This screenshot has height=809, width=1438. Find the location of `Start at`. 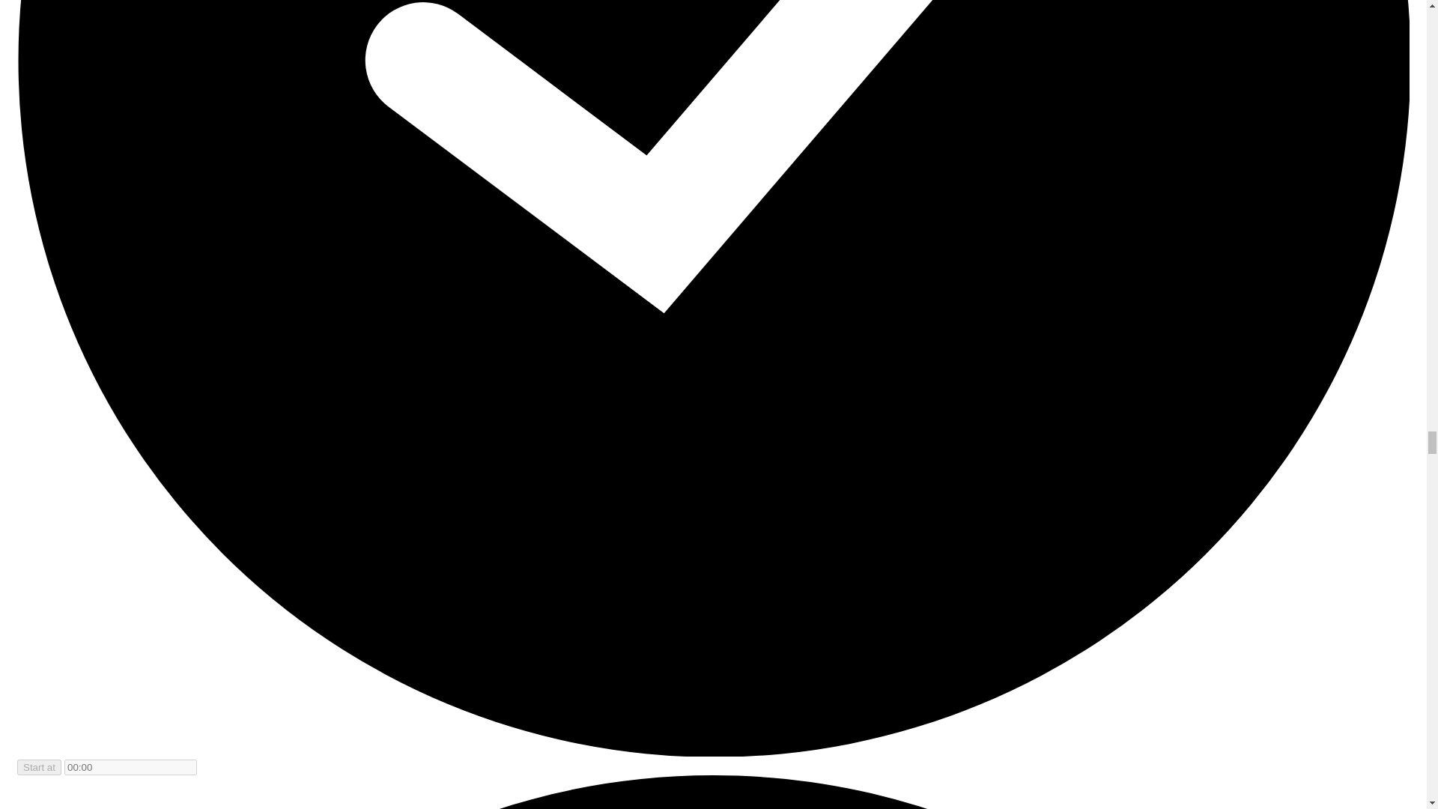

Start at is located at coordinates (39, 767).